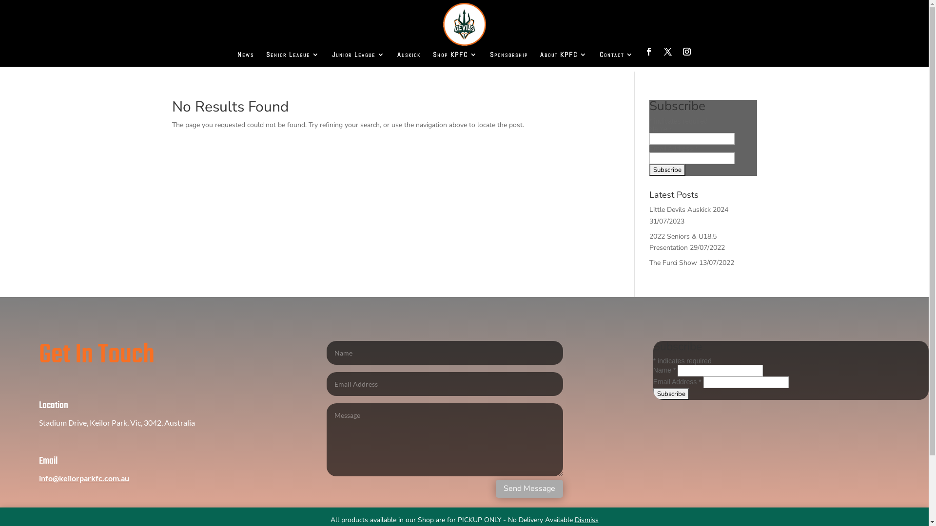 This screenshot has height=526, width=936. I want to click on Dismiss, so click(586, 520).